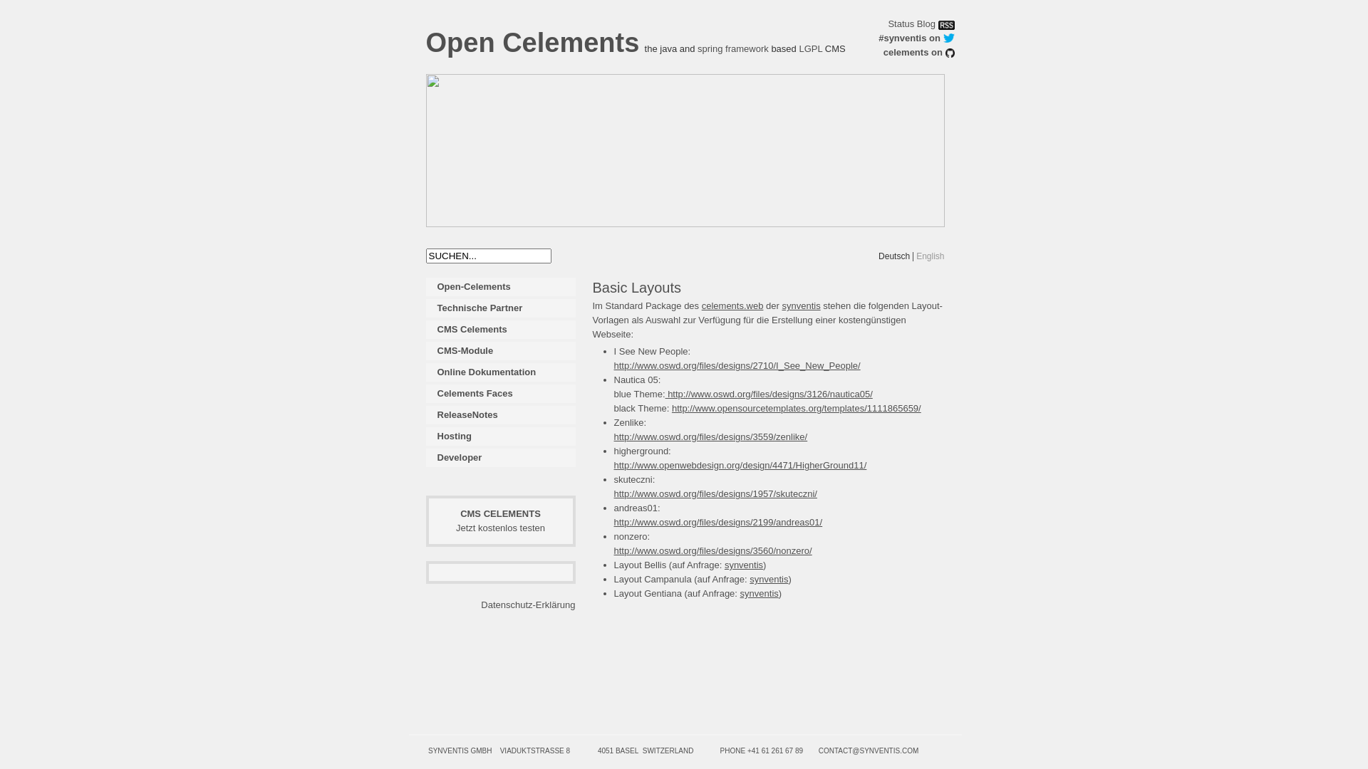 The height and width of the screenshot is (769, 1368). What do you see at coordinates (732, 306) in the screenshot?
I see `celements.web` at bounding box center [732, 306].